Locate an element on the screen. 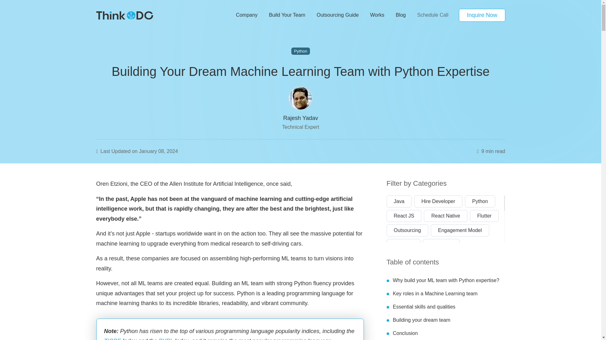 This screenshot has width=606, height=340. Web App is located at coordinates (437, 288).